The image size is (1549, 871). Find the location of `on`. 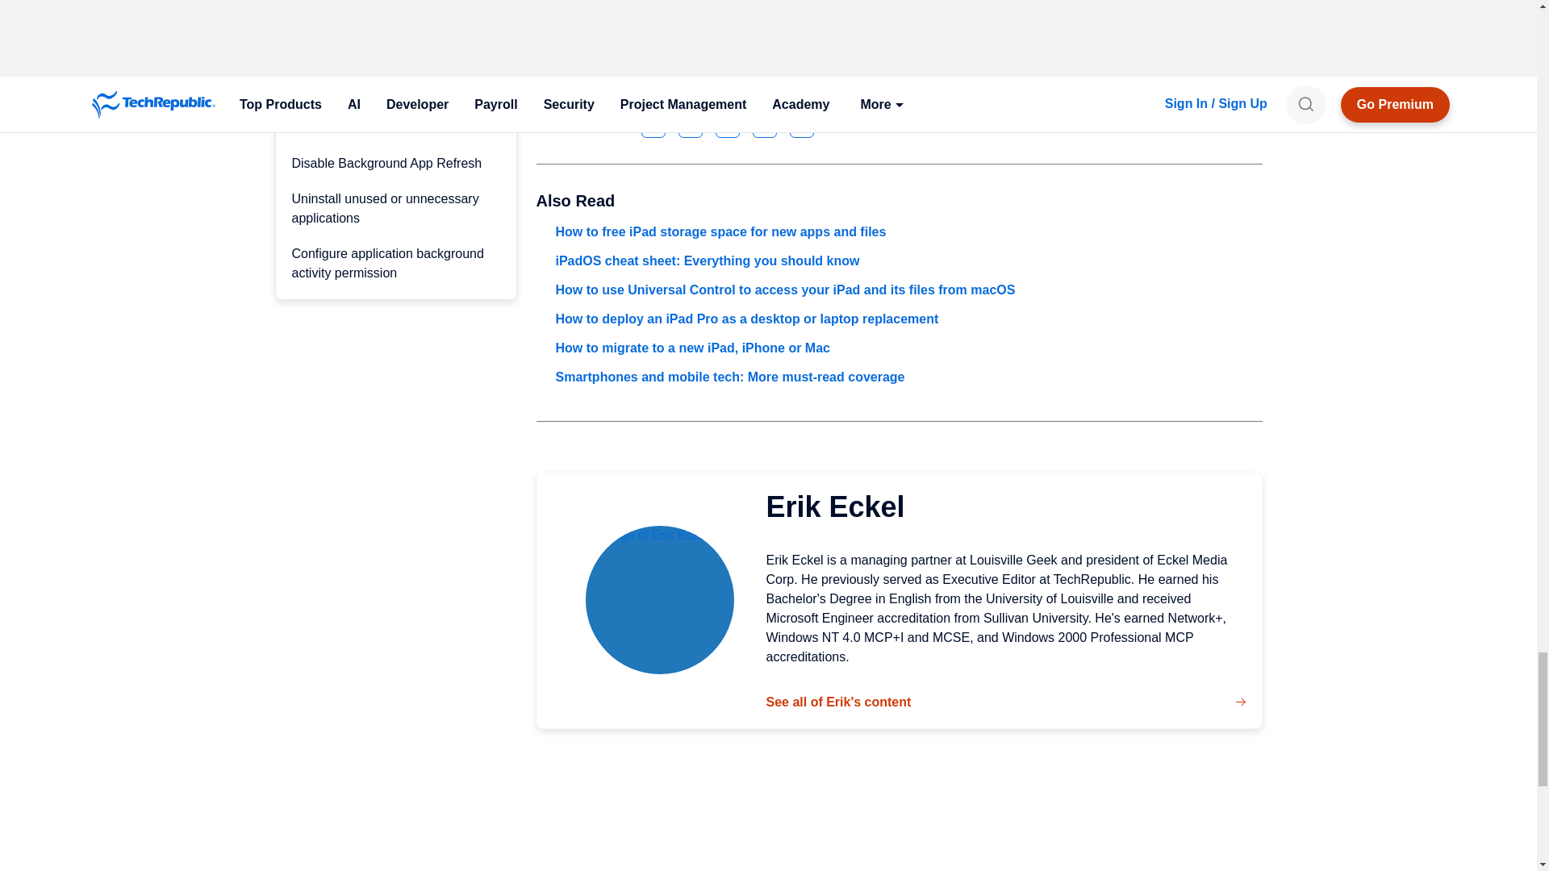

on is located at coordinates (541, 11).